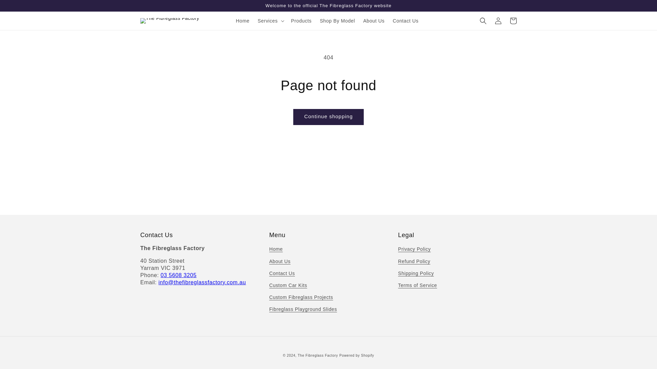 The height and width of the screenshot is (369, 657). What do you see at coordinates (178, 275) in the screenshot?
I see `03 5608 3205` at bounding box center [178, 275].